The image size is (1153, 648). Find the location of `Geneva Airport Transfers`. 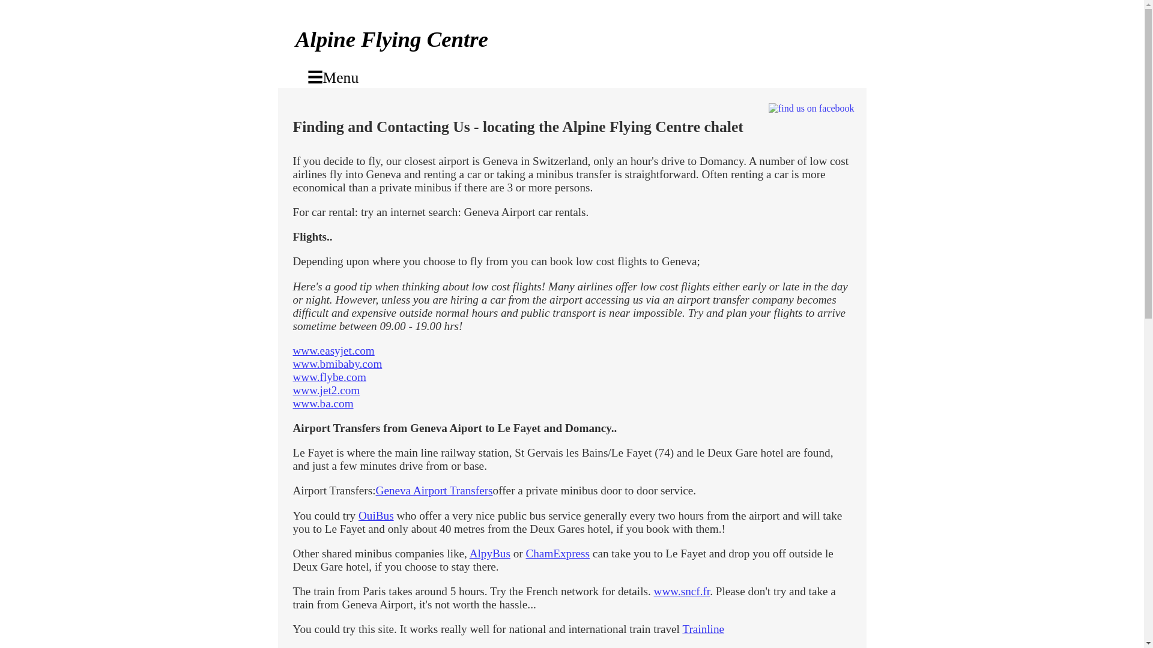

Geneva Airport Transfers is located at coordinates (434, 490).